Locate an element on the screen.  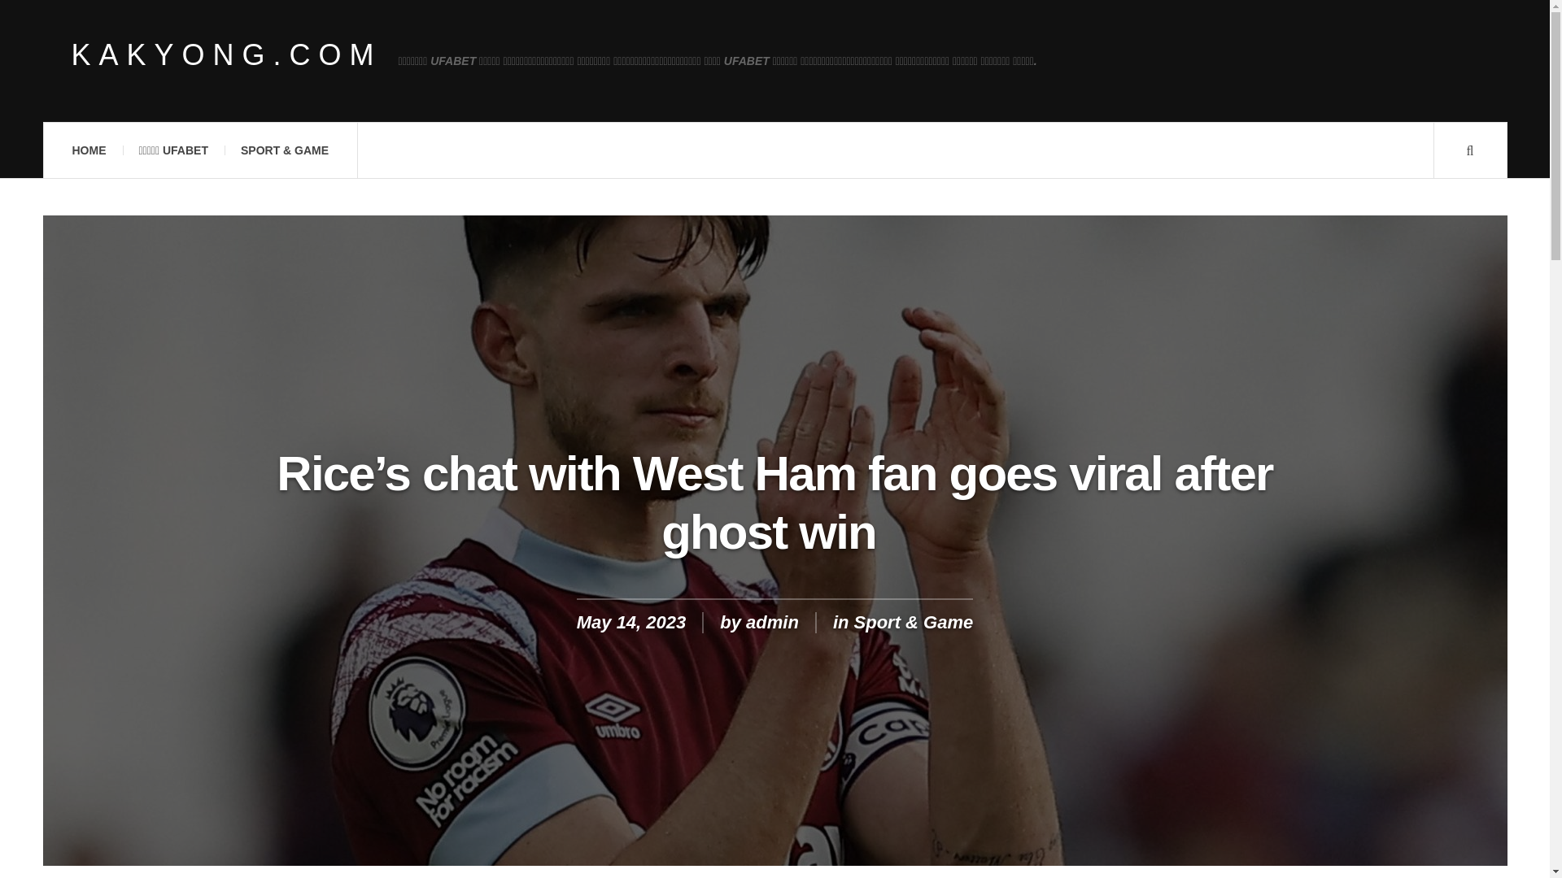
admin is located at coordinates (772, 621).